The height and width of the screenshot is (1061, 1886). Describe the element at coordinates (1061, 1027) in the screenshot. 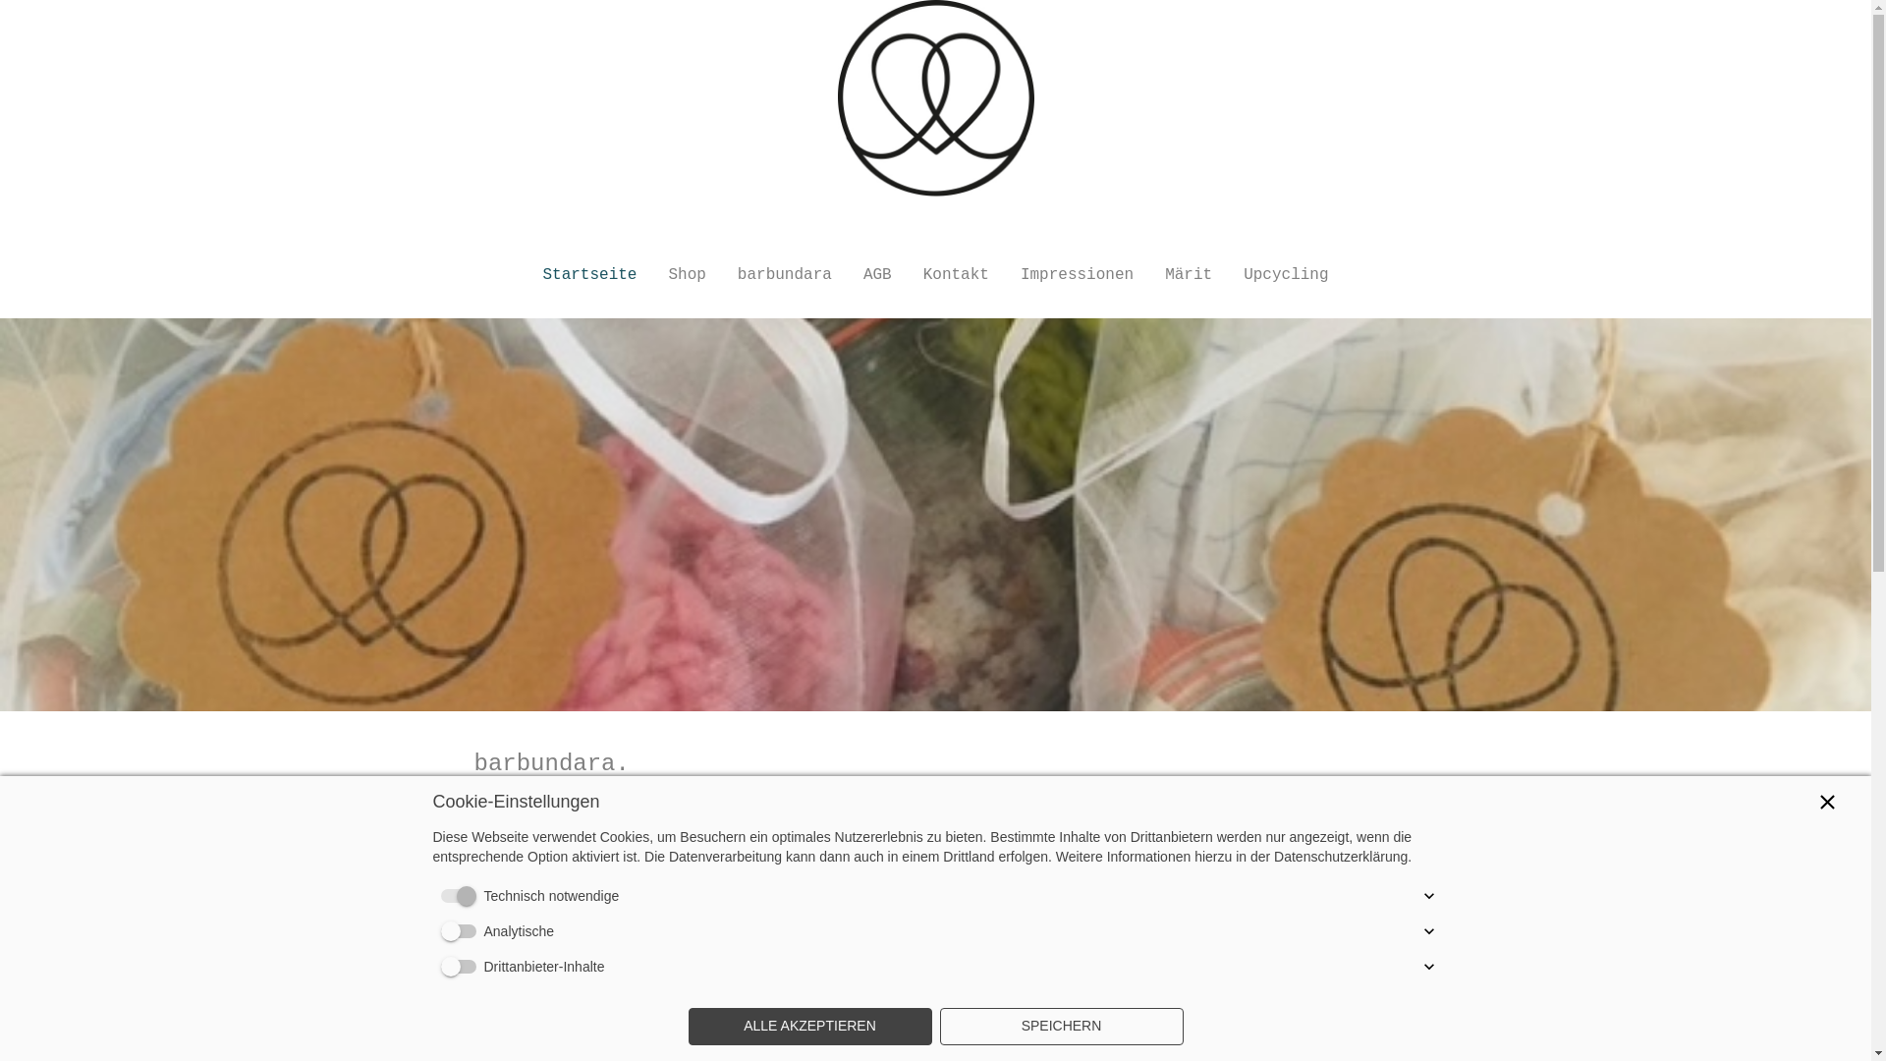

I see `SPEICHERN` at that location.